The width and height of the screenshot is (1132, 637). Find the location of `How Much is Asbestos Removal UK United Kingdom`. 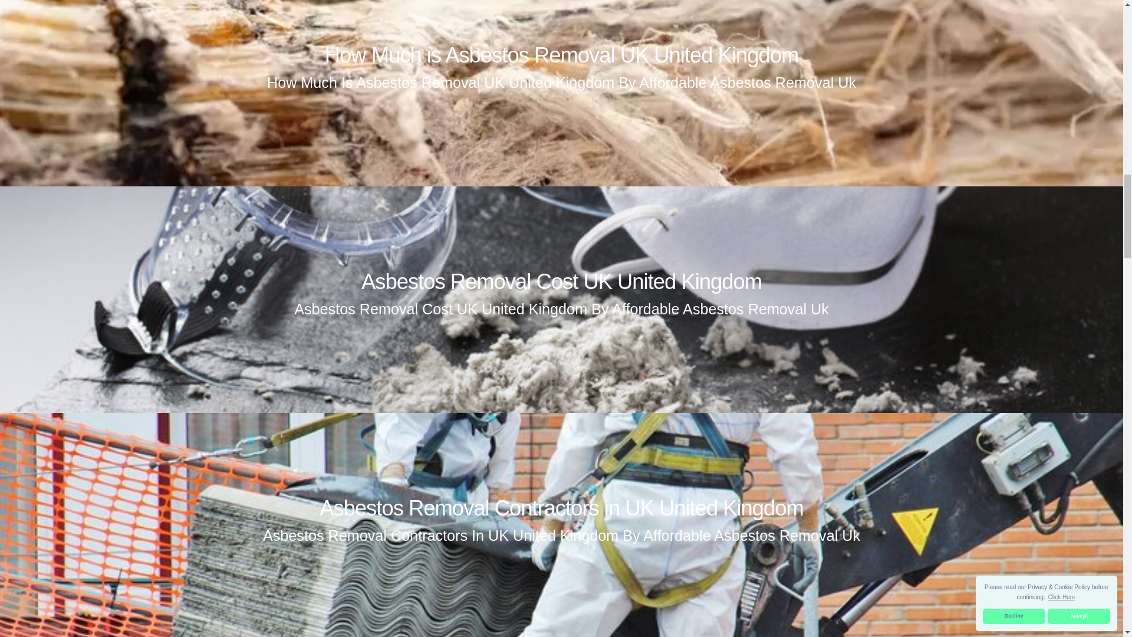

How Much is Asbestos Removal UK United Kingdom is located at coordinates (561, 55).